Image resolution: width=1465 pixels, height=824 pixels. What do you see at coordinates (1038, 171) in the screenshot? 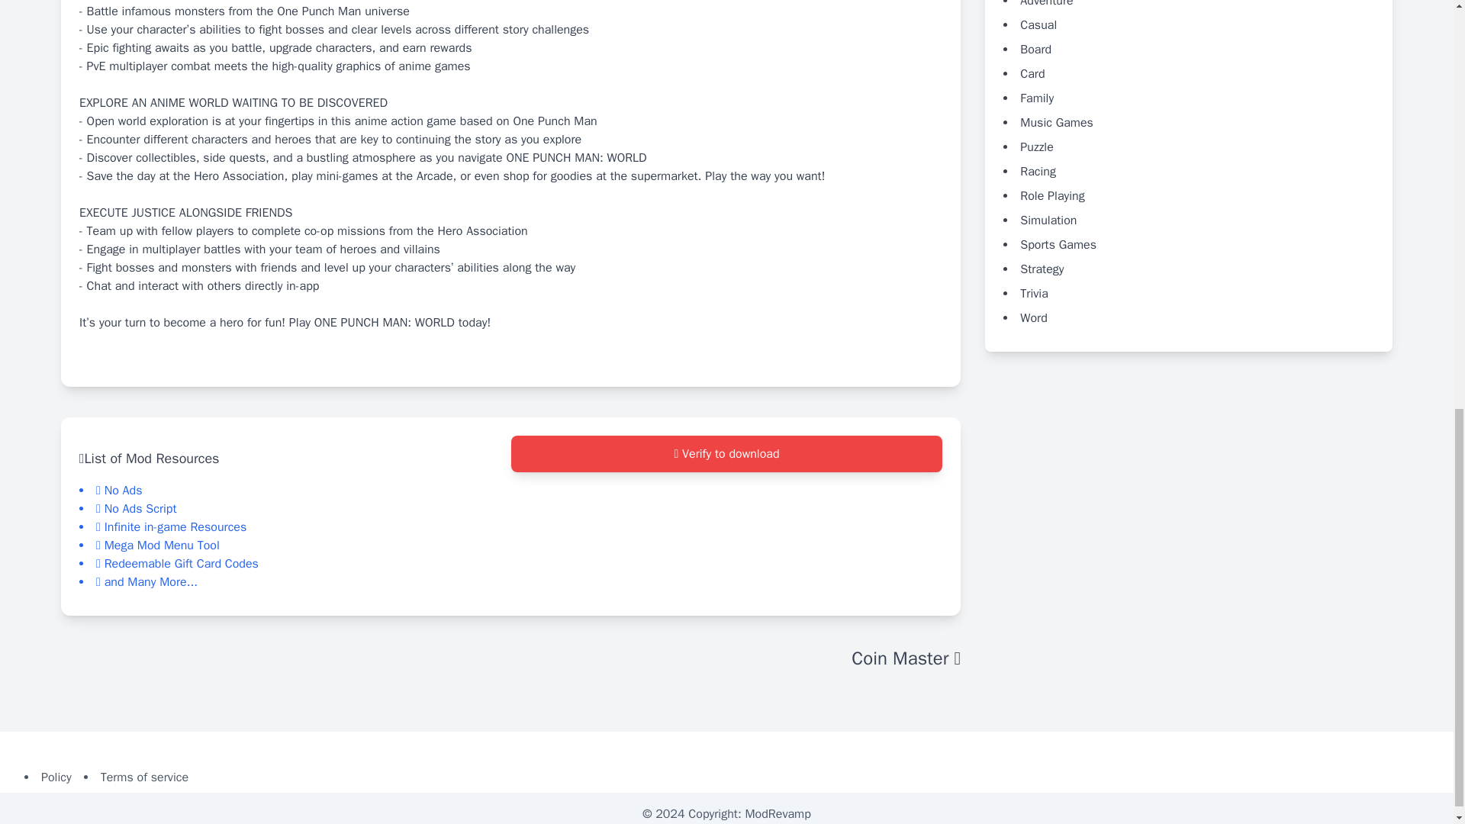
I see `Racing` at bounding box center [1038, 171].